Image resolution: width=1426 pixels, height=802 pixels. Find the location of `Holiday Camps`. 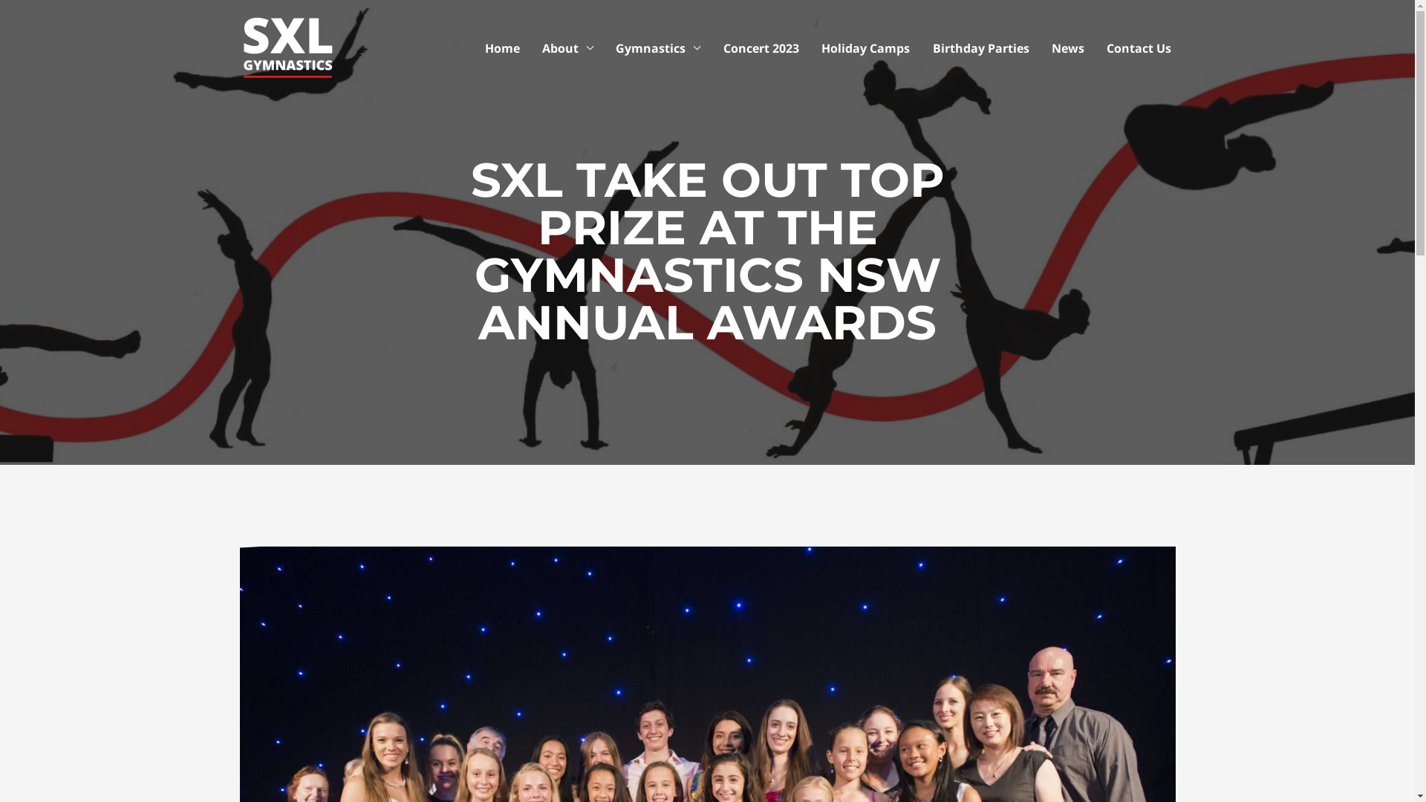

Holiday Camps is located at coordinates (866, 48).